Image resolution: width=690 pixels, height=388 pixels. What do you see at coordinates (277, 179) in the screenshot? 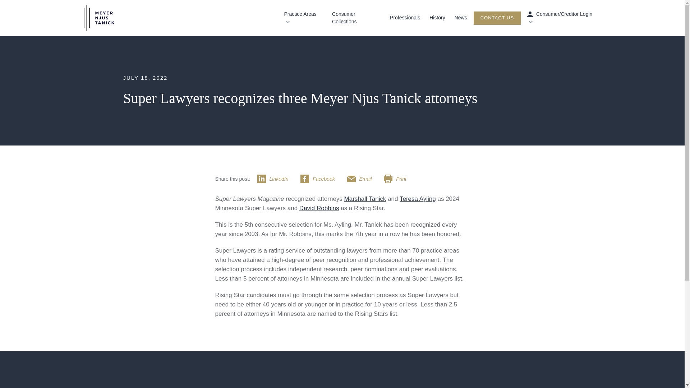
I see `LinkedIn` at bounding box center [277, 179].